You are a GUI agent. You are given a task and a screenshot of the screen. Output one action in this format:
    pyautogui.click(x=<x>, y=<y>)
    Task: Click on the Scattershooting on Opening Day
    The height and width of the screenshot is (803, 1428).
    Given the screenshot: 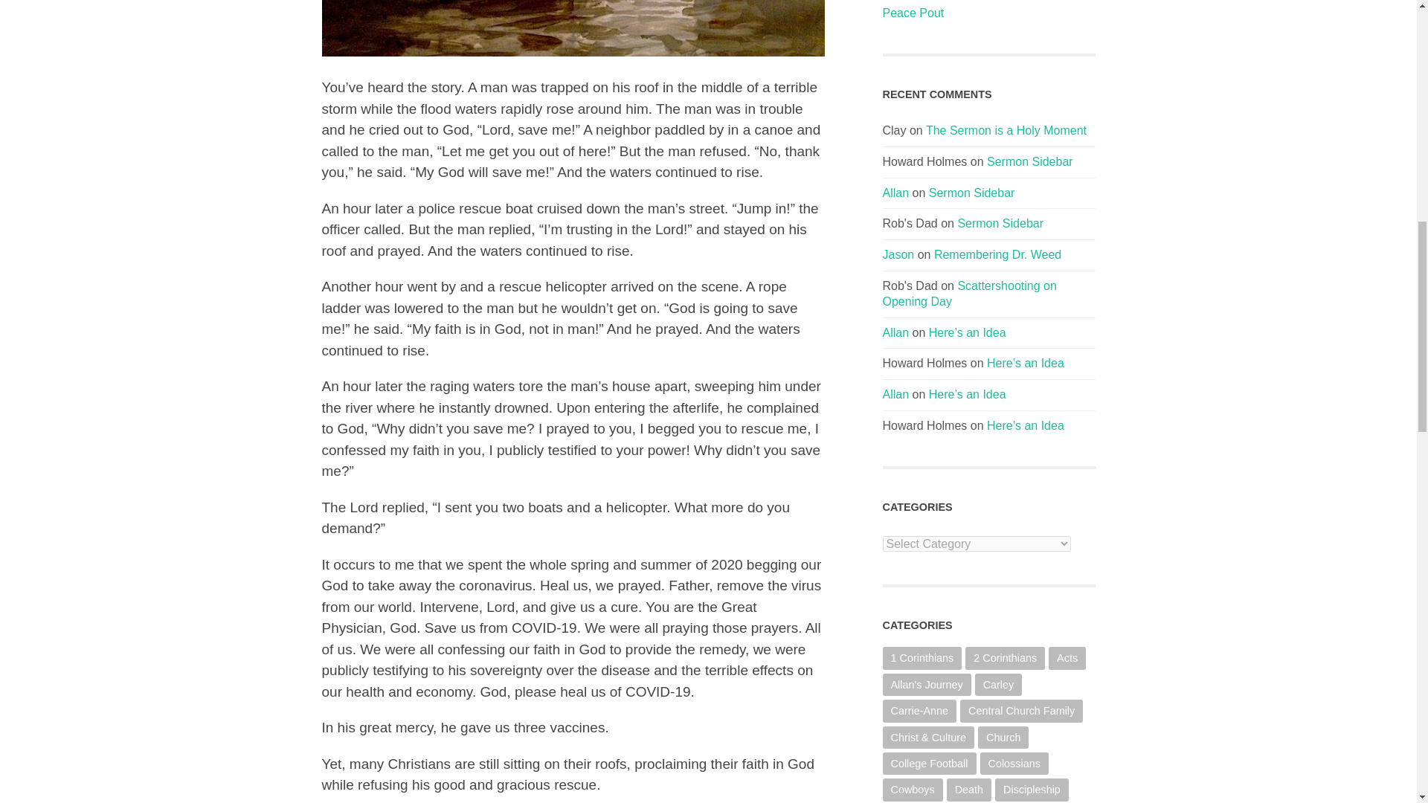 What is the action you would take?
    pyautogui.click(x=969, y=293)
    